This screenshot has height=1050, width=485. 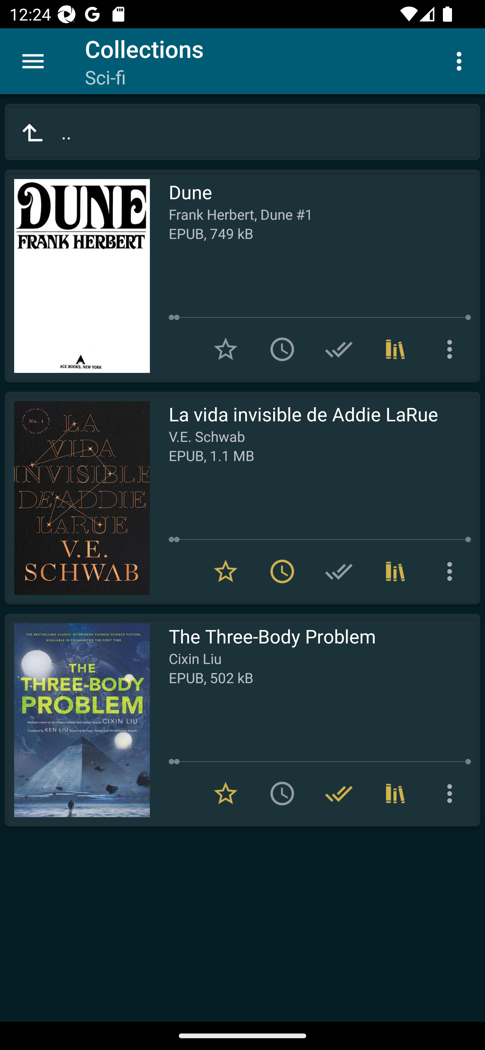 What do you see at coordinates (282, 349) in the screenshot?
I see `Add to To read` at bounding box center [282, 349].